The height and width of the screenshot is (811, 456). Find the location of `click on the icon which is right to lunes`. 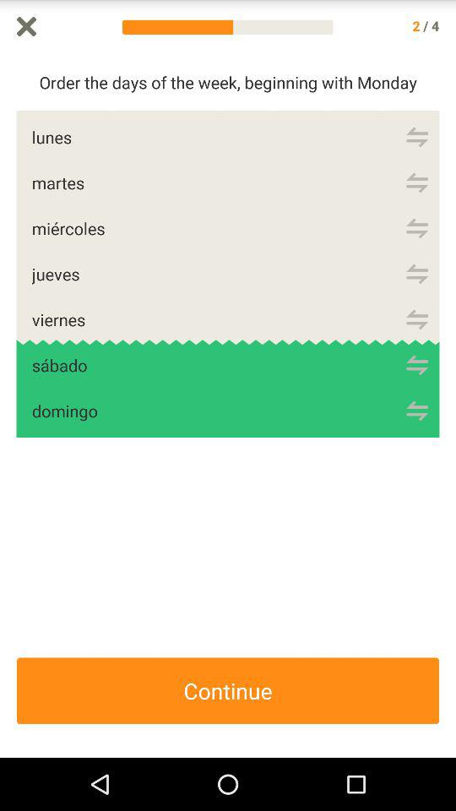

click on the icon which is right to lunes is located at coordinates (417, 137).